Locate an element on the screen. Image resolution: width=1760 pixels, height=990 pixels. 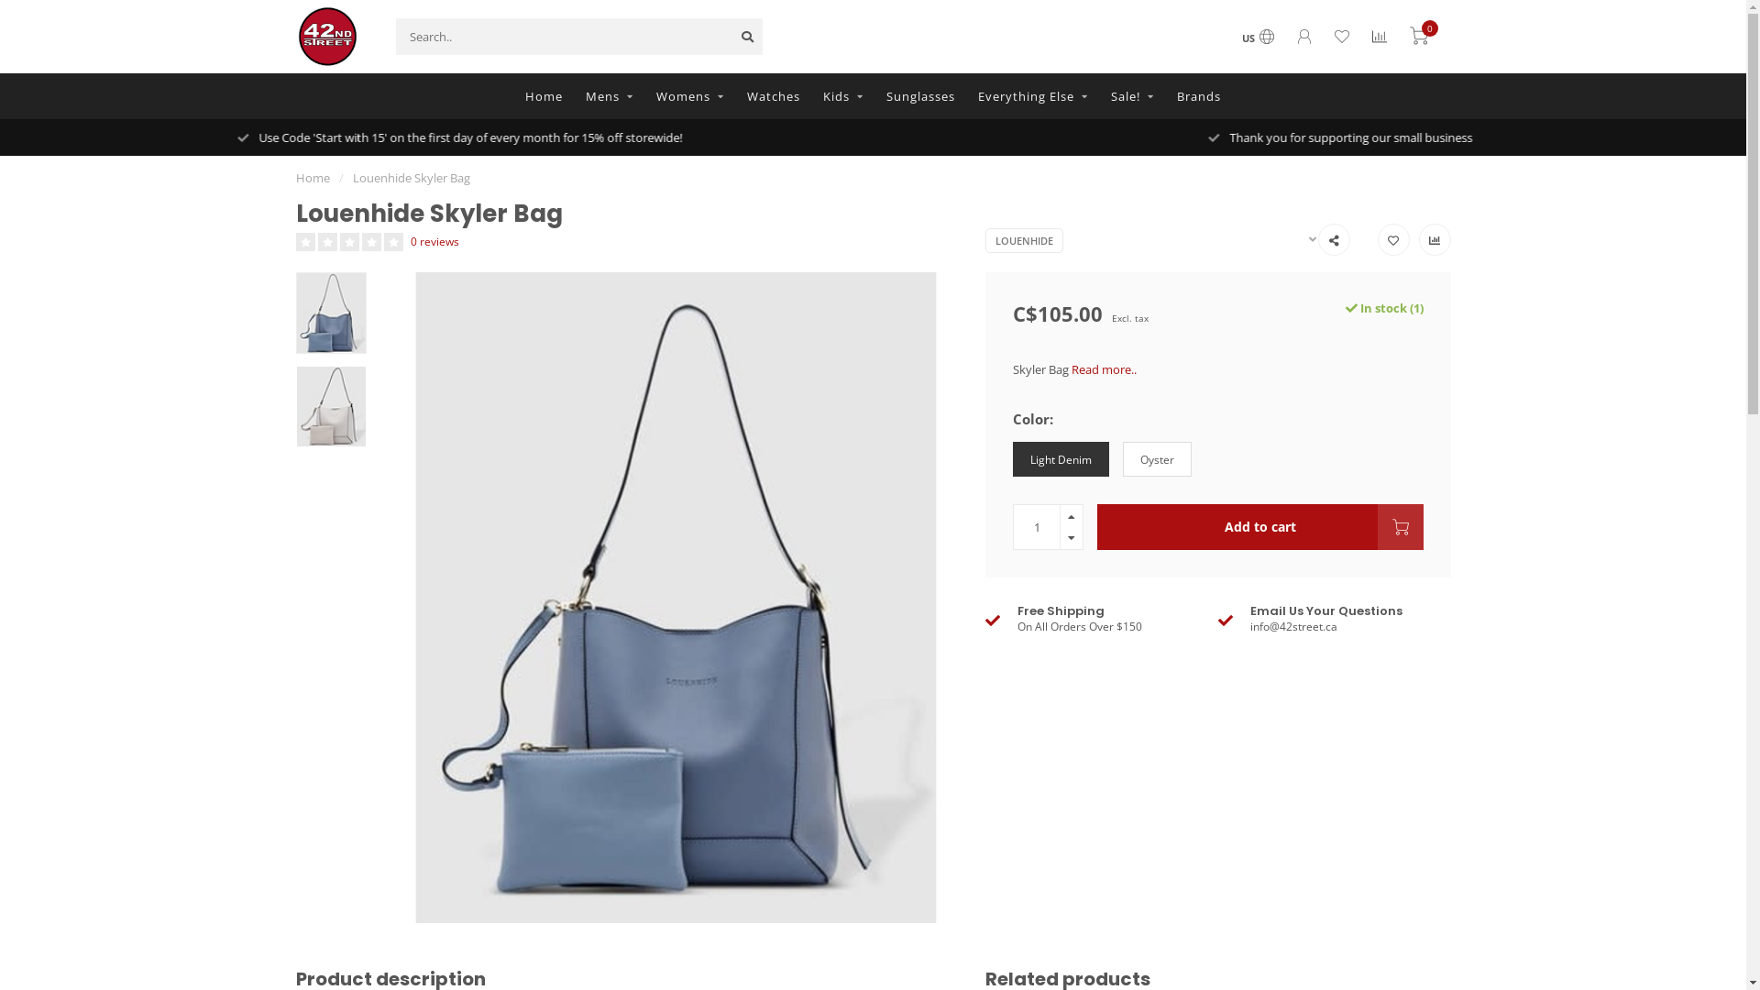
0 reviews is located at coordinates (434, 241).